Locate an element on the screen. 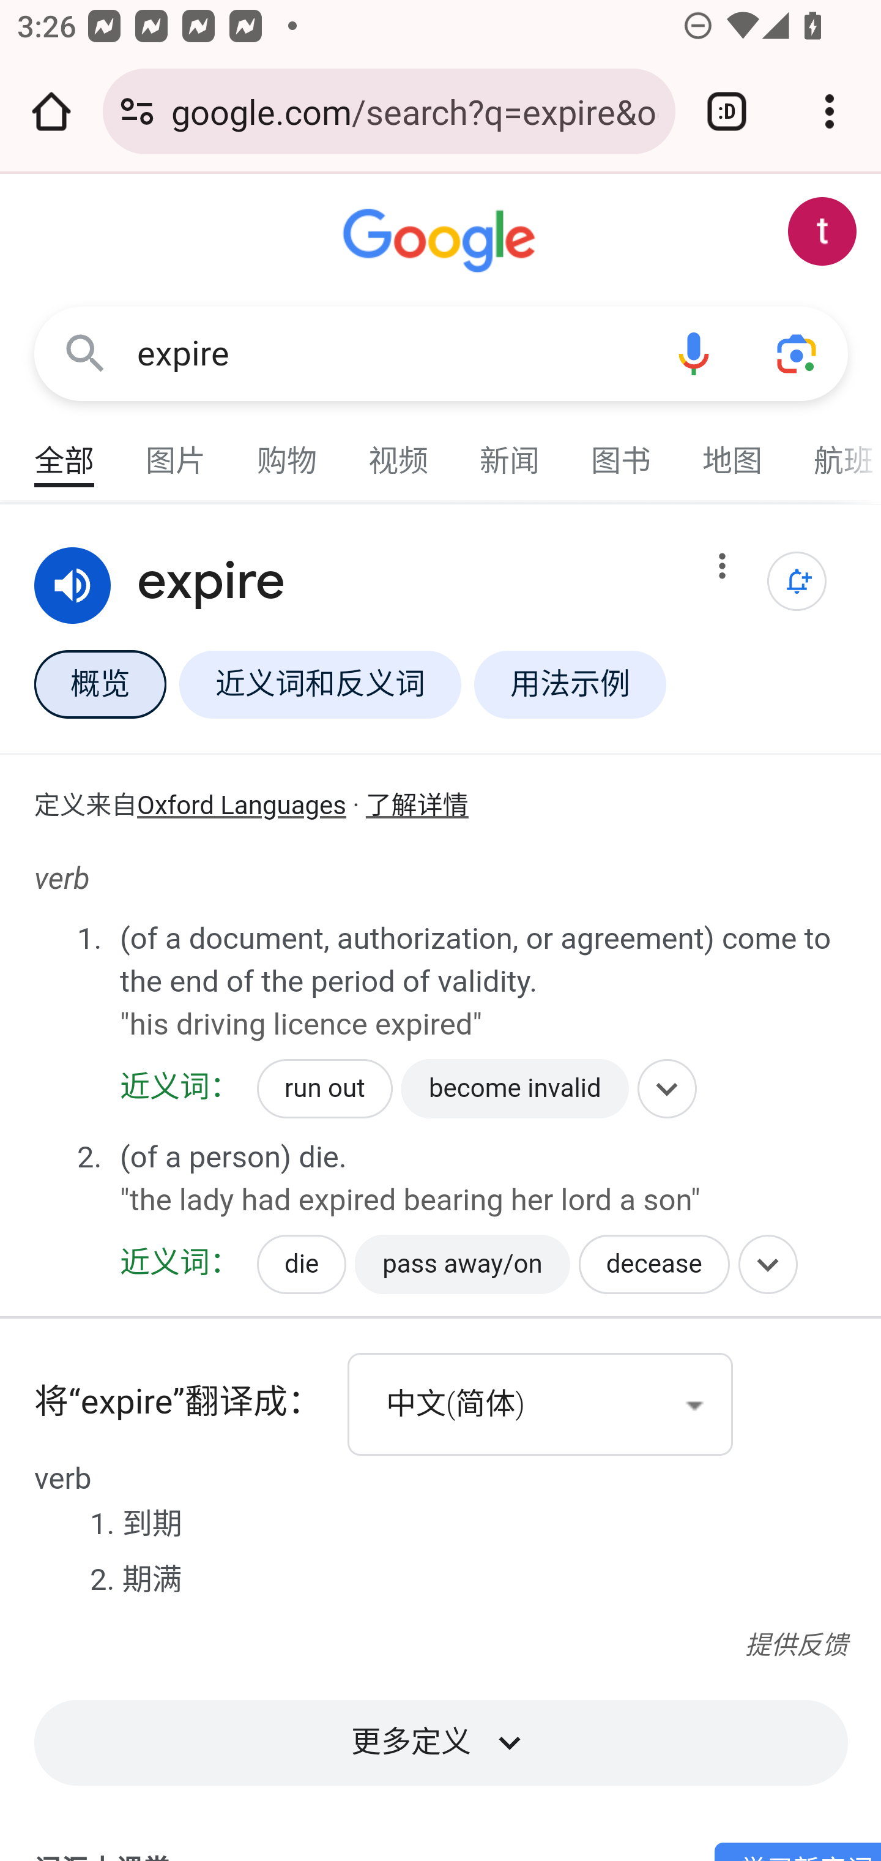  概览 is located at coordinates (99, 683).